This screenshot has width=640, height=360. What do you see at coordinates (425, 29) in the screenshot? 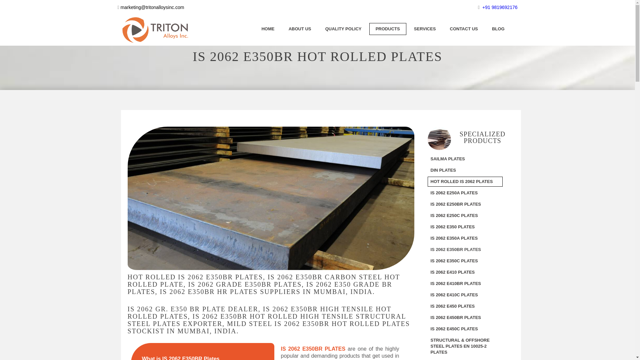
I see `SERVICES` at bounding box center [425, 29].